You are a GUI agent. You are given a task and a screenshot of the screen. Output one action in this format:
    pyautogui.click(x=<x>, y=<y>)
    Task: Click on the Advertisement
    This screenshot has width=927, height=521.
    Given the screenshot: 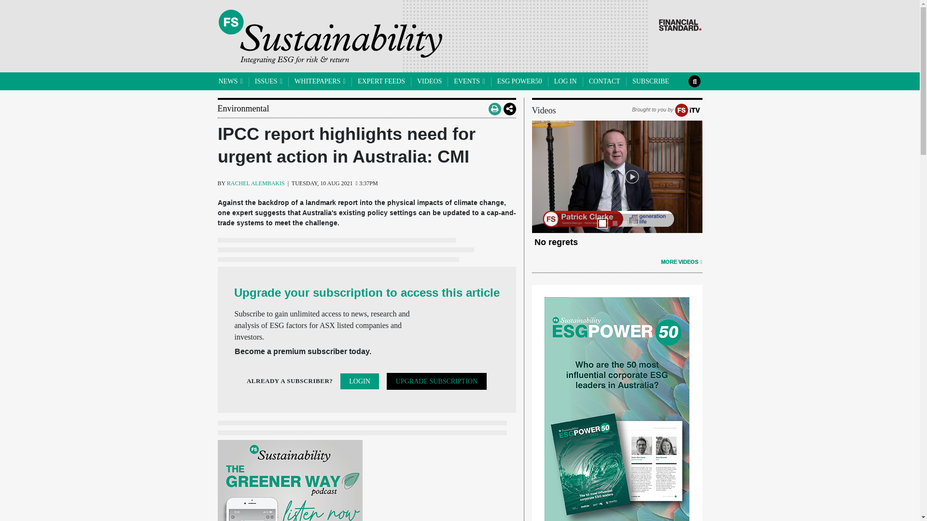 What is the action you would take?
    pyautogui.click(x=290, y=480)
    